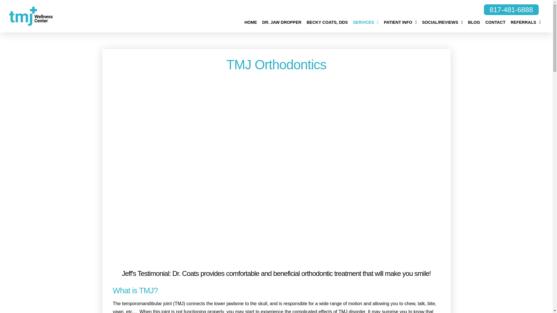 This screenshot has height=313, width=557. What do you see at coordinates (251, 21) in the screenshot?
I see `HOME` at bounding box center [251, 21].